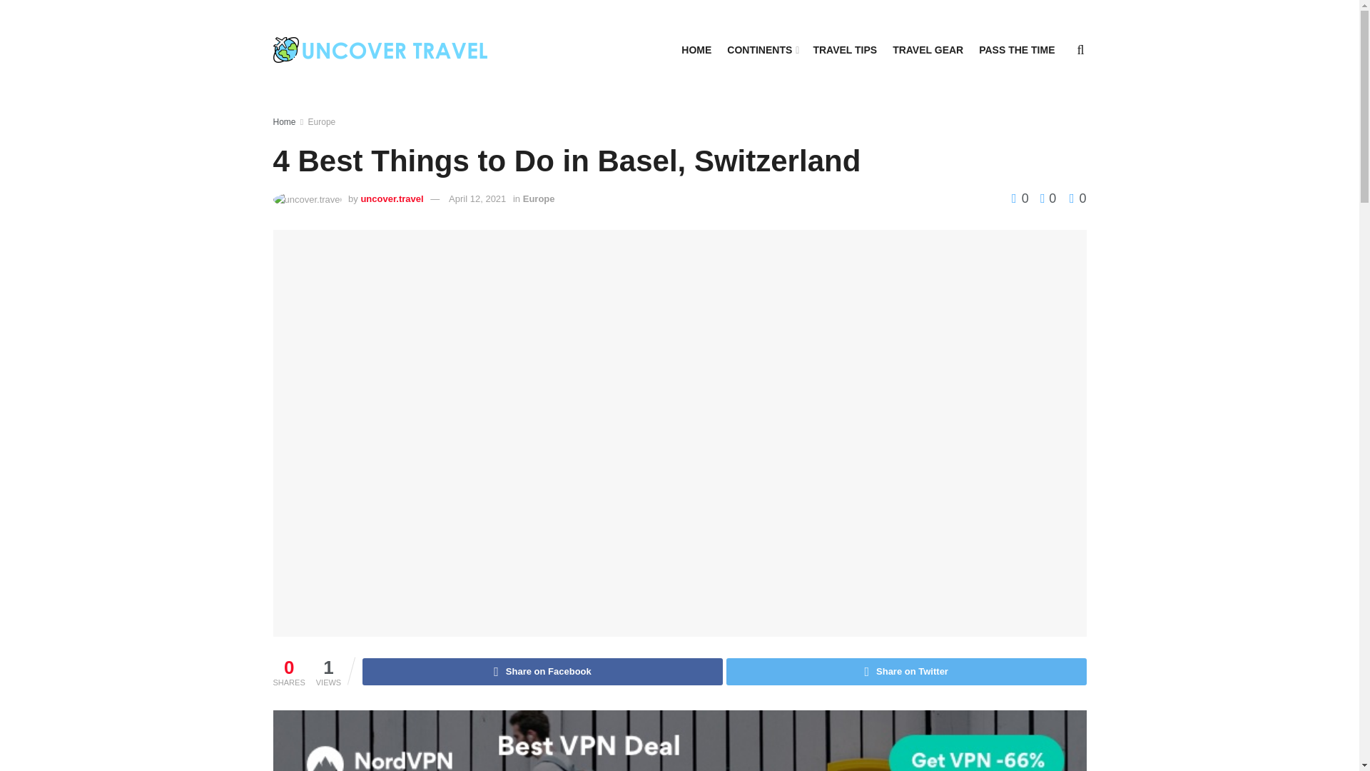  Describe the element at coordinates (322, 122) in the screenshot. I see `Europe` at that location.